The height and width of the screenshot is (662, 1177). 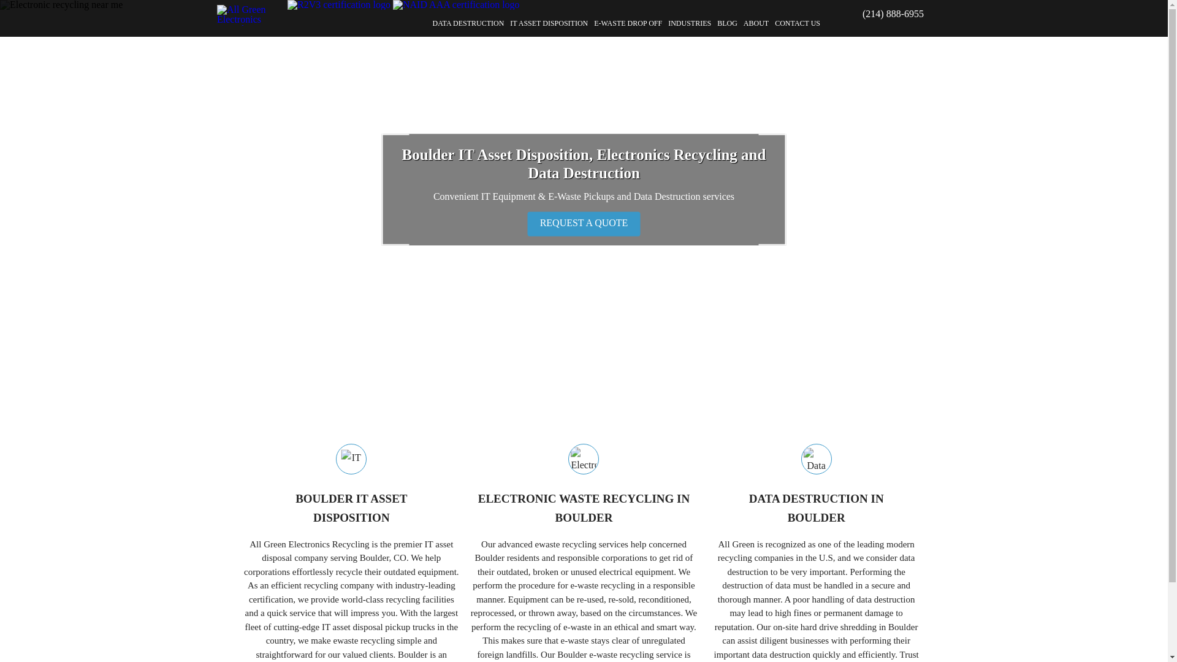 What do you see at coordinates (797, 23) in the screenshot?
I see `CONTACT US` at bounding box center [797, 23].